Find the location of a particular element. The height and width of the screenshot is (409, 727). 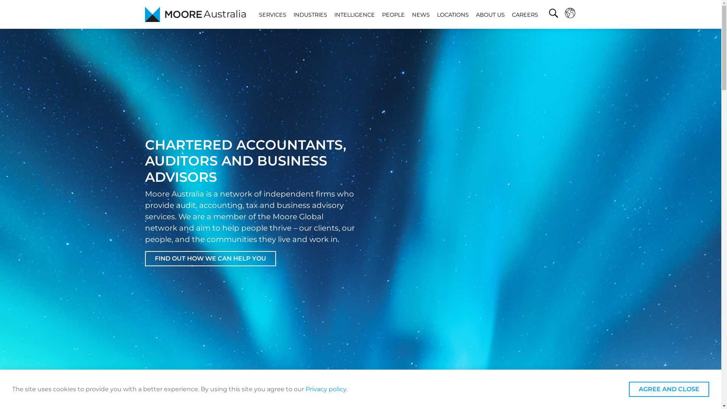

INTELLIGENCE is located at coordinates (354, 14).